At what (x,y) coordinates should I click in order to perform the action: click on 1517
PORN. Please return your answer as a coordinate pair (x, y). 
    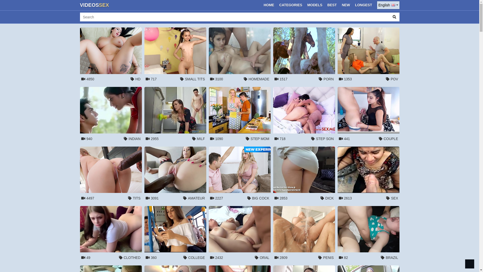
    Looking at the image, I should click on (304, 56).